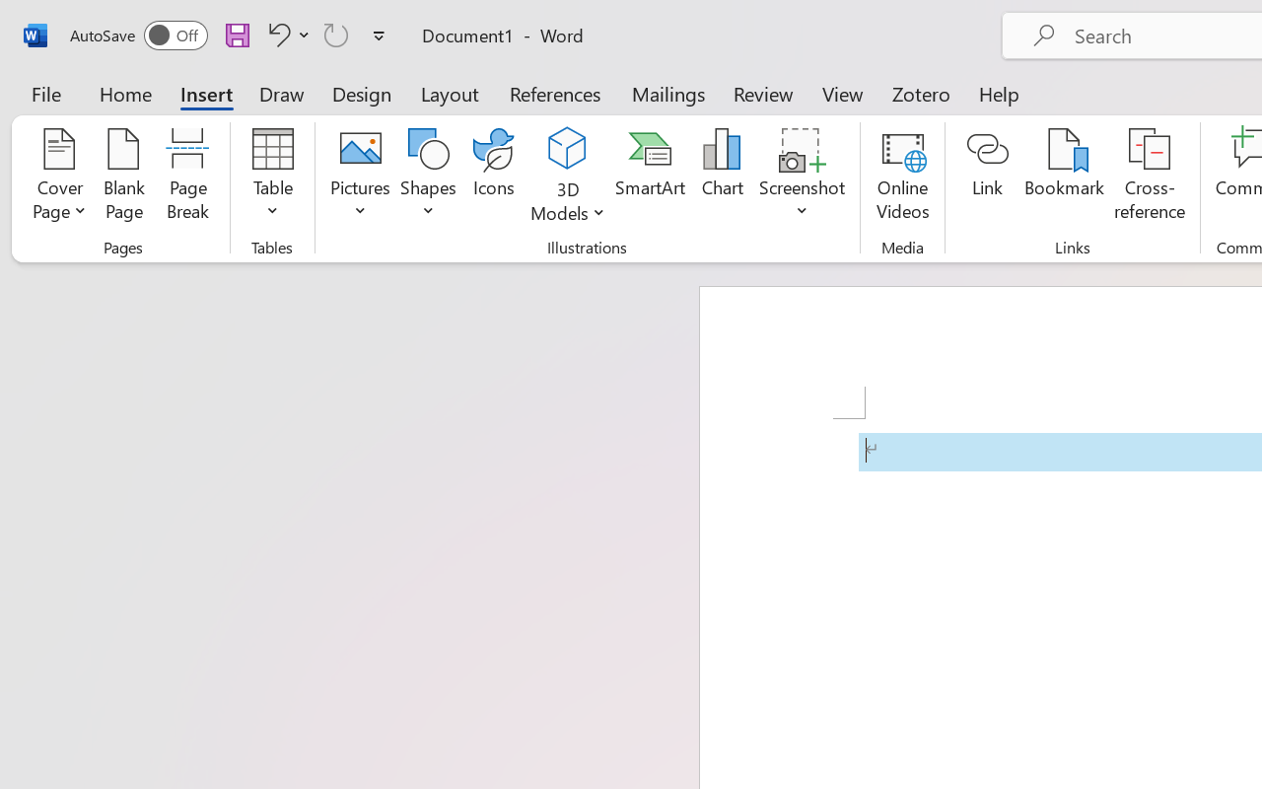 The image size is (1262, 789). What do you see at coordinates (650, 178) in the screenshot?
I see `SmartArt...` at bounding box center [650, 178].